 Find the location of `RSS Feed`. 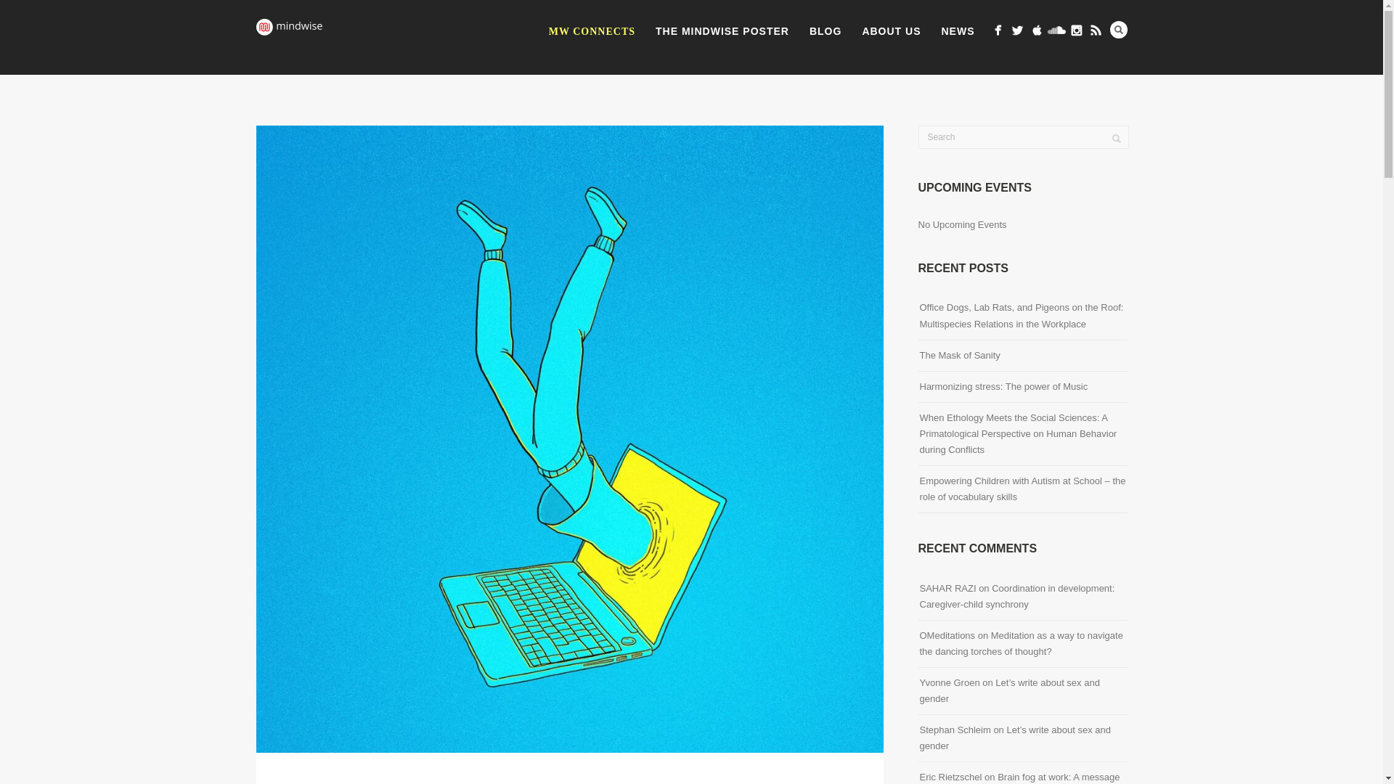

RSS Feed is located at coordinates (1095, 30).